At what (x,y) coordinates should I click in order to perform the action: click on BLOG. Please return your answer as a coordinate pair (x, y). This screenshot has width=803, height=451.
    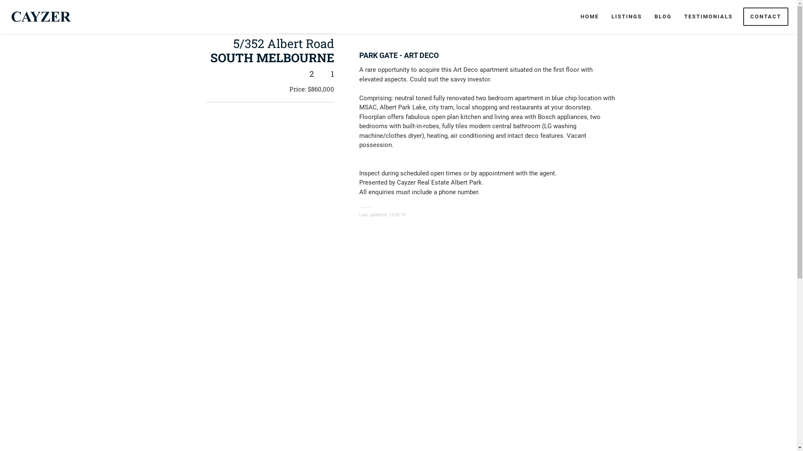
    Looking at the image, I should click on (663, 17).